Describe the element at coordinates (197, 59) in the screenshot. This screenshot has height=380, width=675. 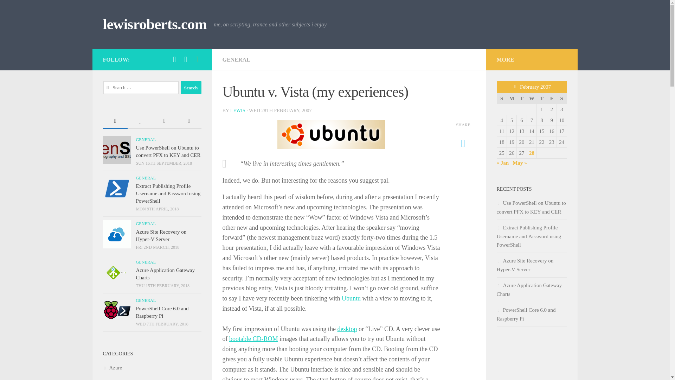
I see `Check out my Firefox Add-on` at that location.